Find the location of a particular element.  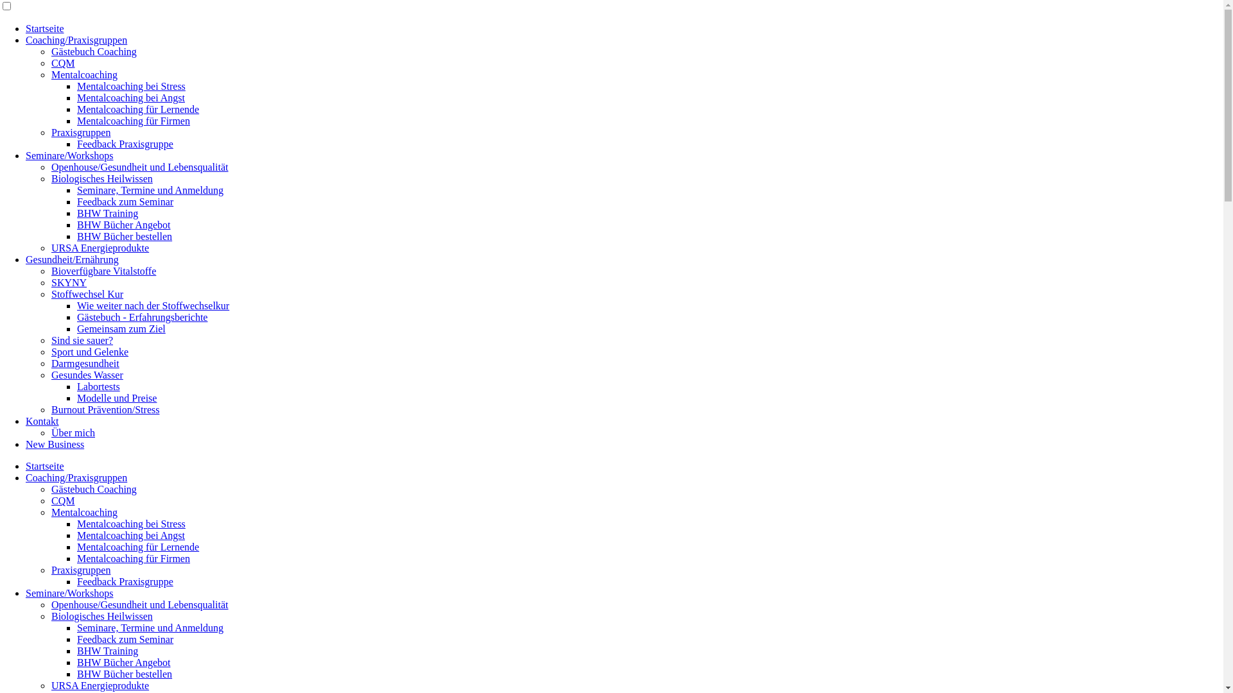

Seminare, Termine und Anmeldung is located at coordinates (150, 190).